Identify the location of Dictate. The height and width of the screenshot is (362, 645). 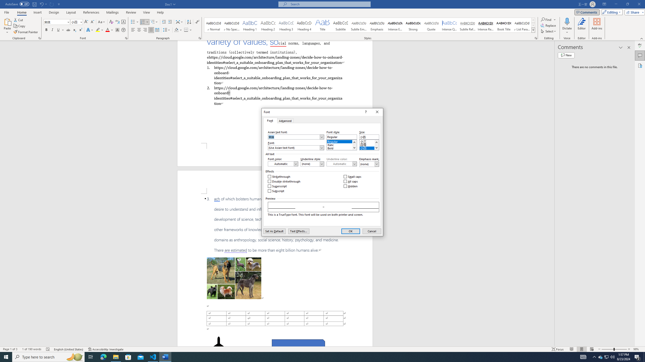
(567, 26).